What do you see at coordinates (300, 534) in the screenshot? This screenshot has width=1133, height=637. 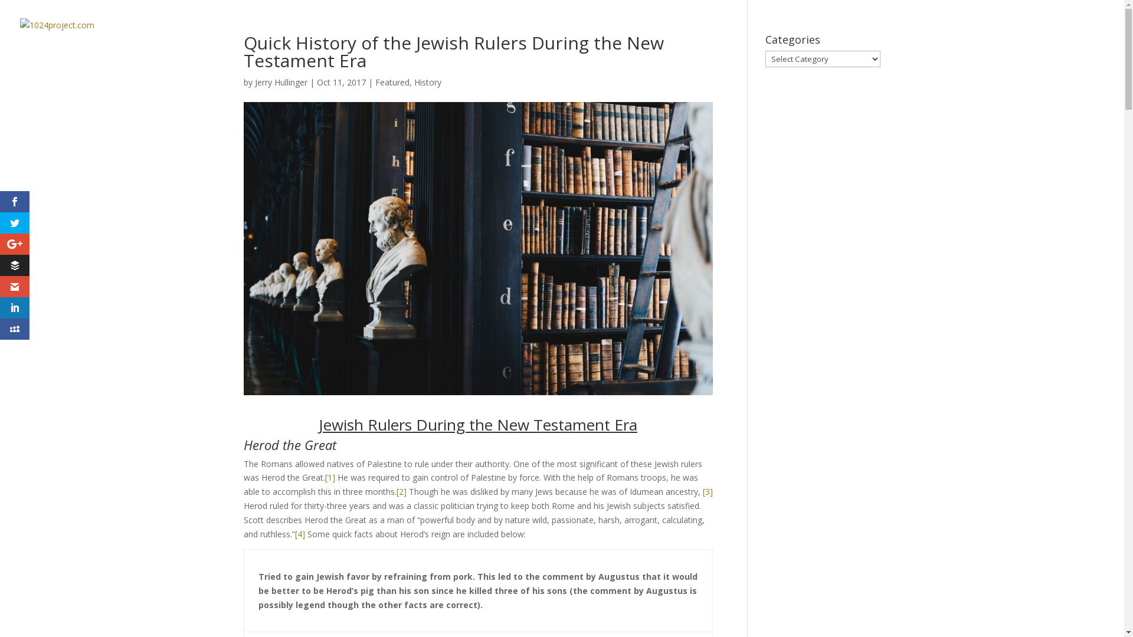 I see `[4]` at bounding box center [300, 534].